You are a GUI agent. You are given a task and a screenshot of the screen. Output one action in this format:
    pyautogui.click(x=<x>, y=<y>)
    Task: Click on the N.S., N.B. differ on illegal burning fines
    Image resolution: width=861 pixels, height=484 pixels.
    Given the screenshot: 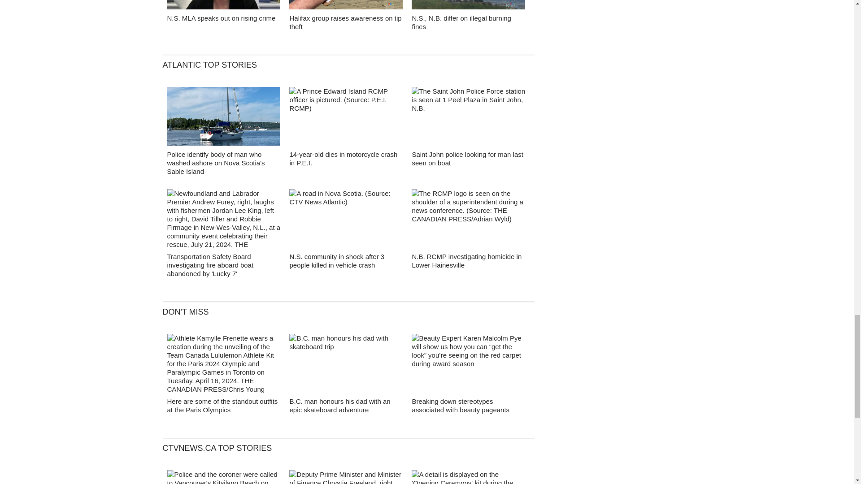 What is the action you would take?
    pyautogui.click(x=461, y=22)
    